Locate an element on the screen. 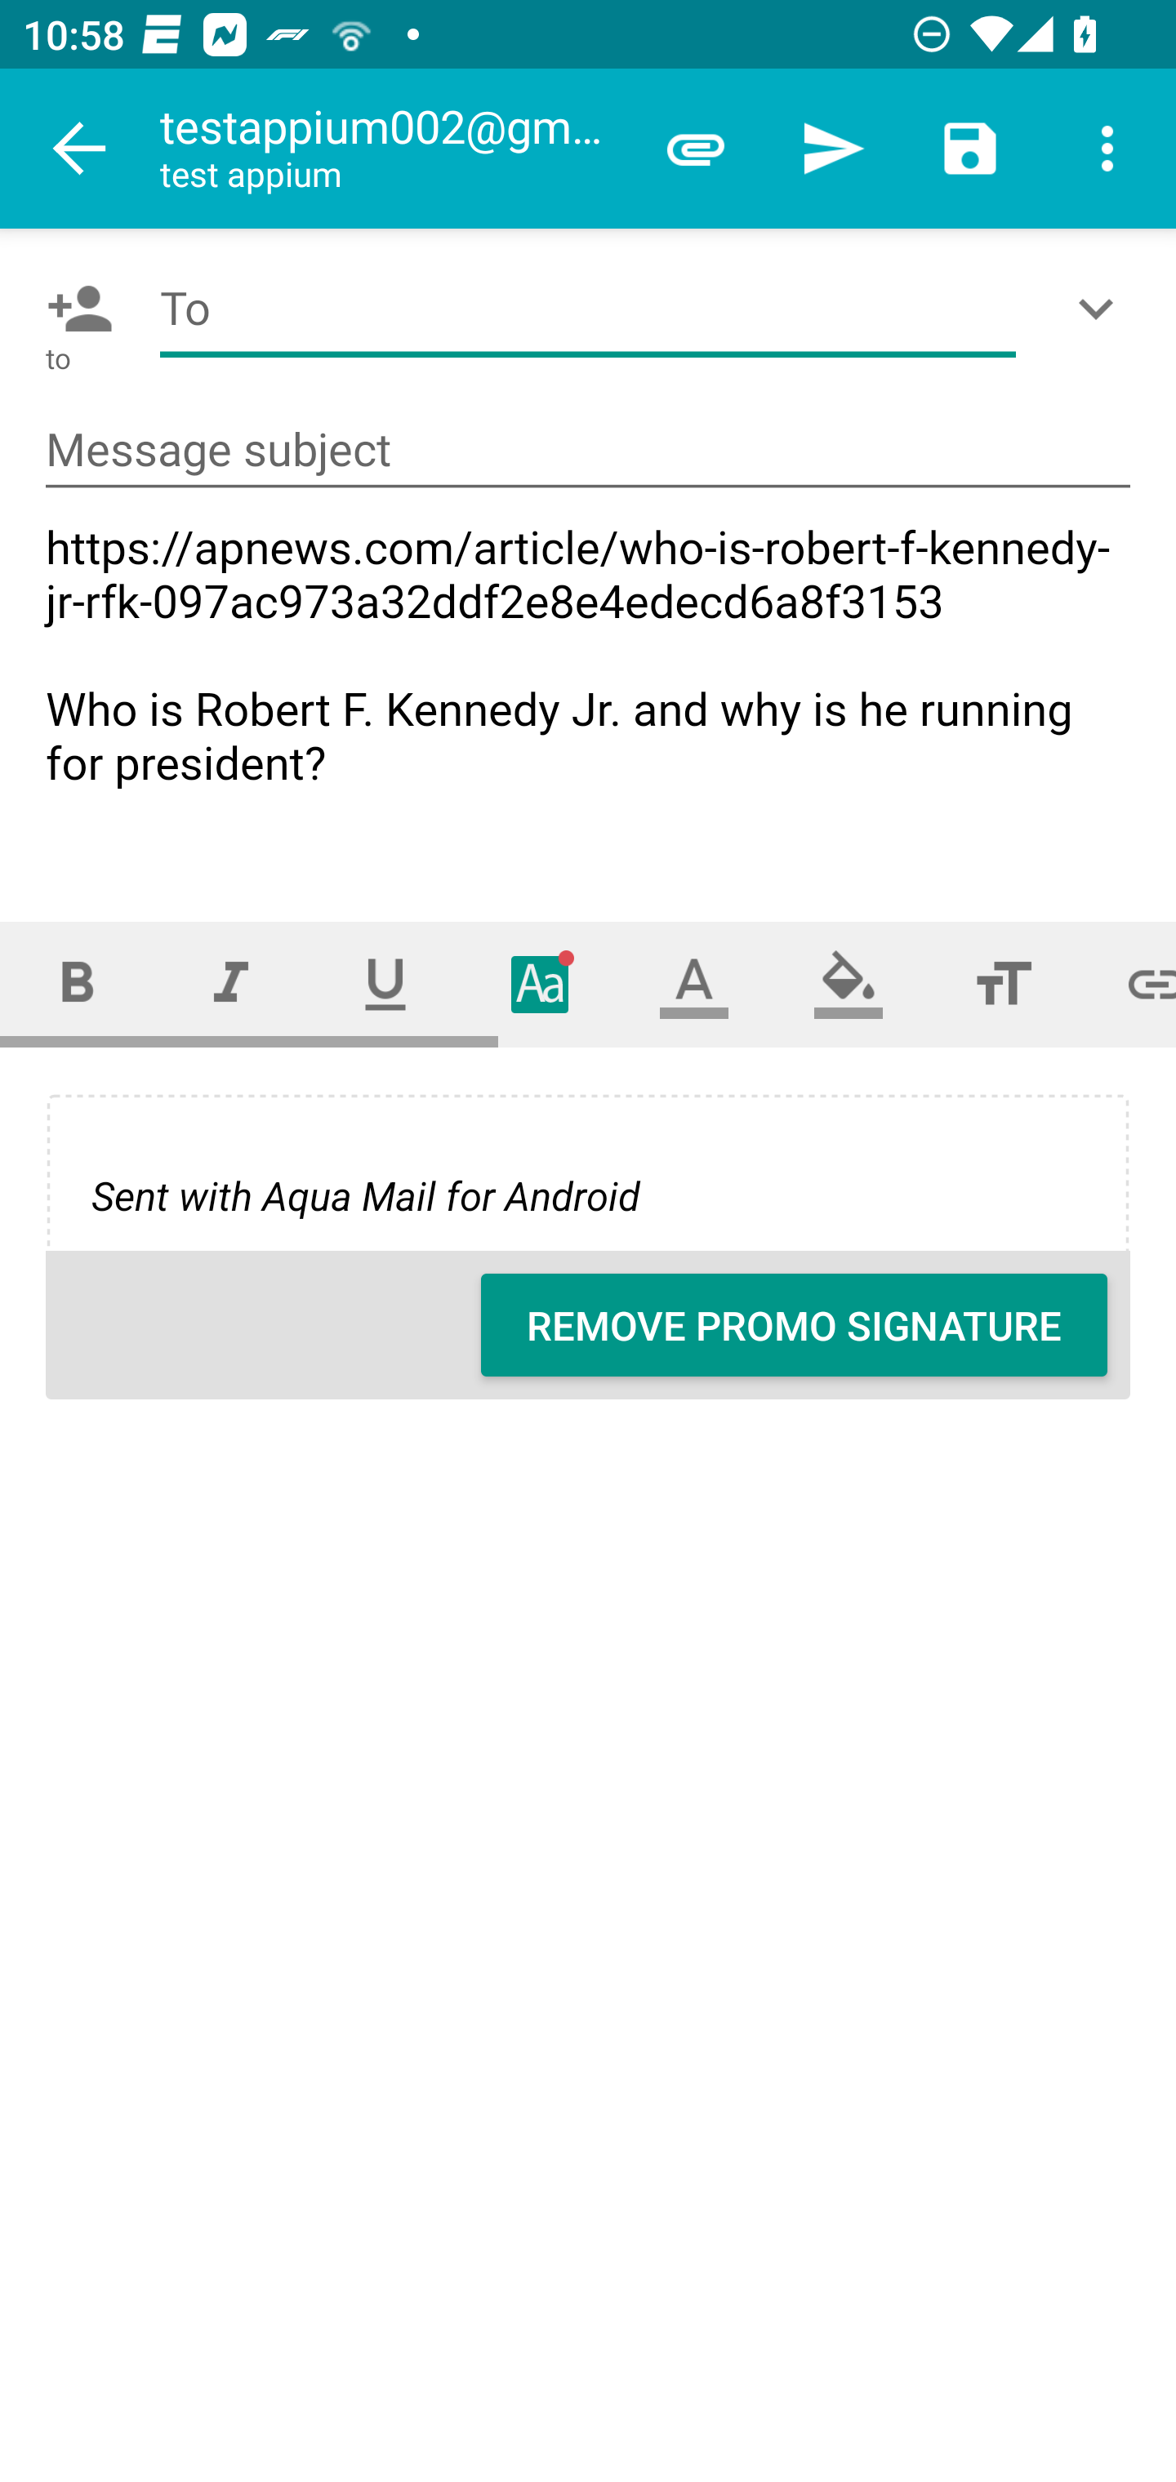  Navigate up is located at coordinates (80, 149).